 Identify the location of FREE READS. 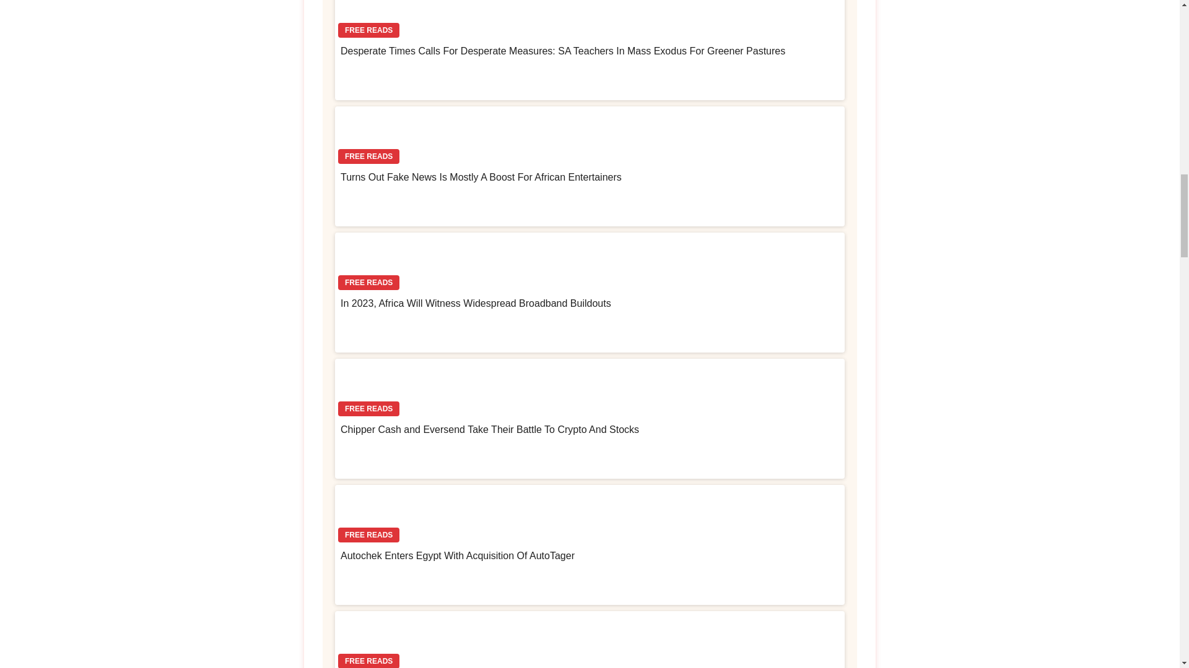
(590, 137).